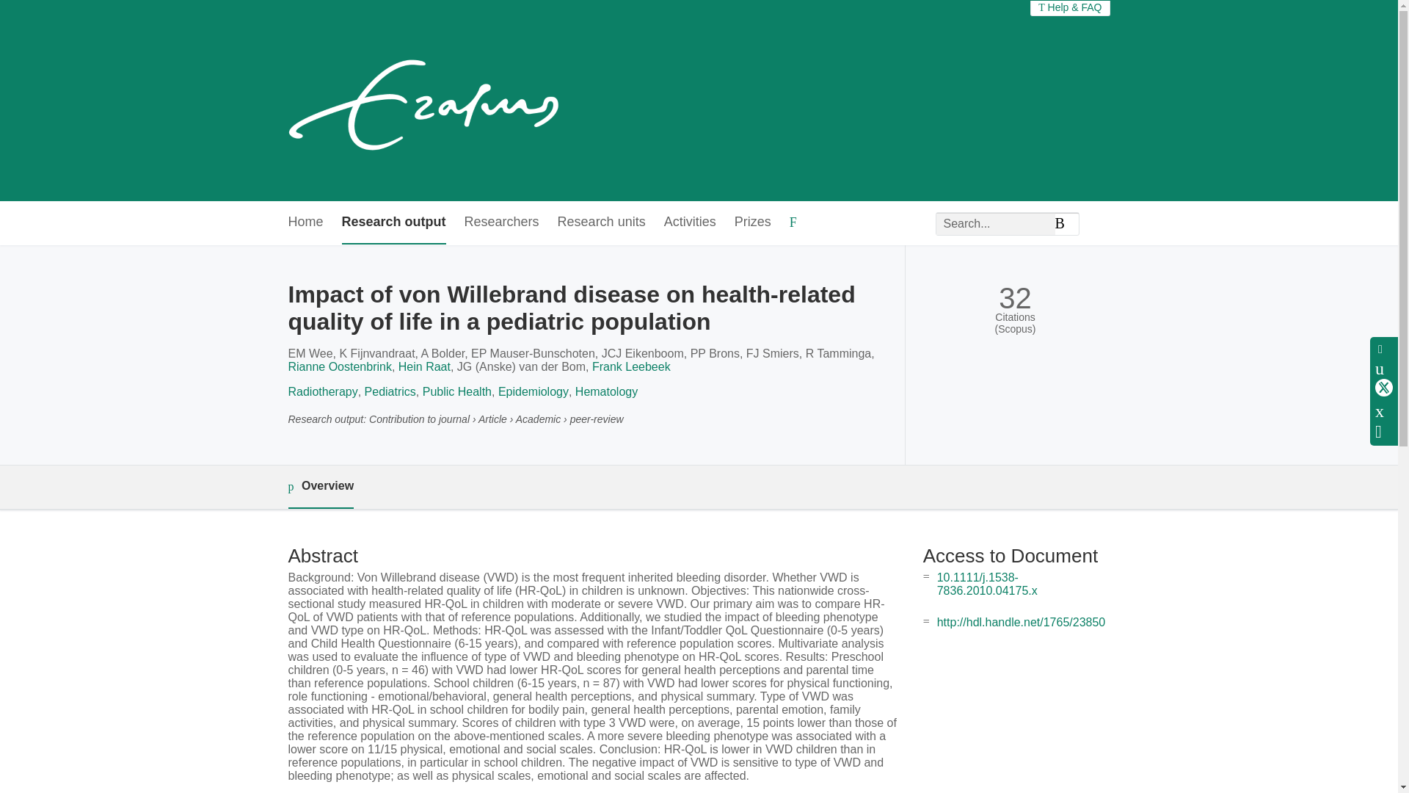 This screenshot has width=1409, height=793. What do you see at coordinates (394, 222) in the screenshot?
I see `Research output` at bounding box center [394, 222].